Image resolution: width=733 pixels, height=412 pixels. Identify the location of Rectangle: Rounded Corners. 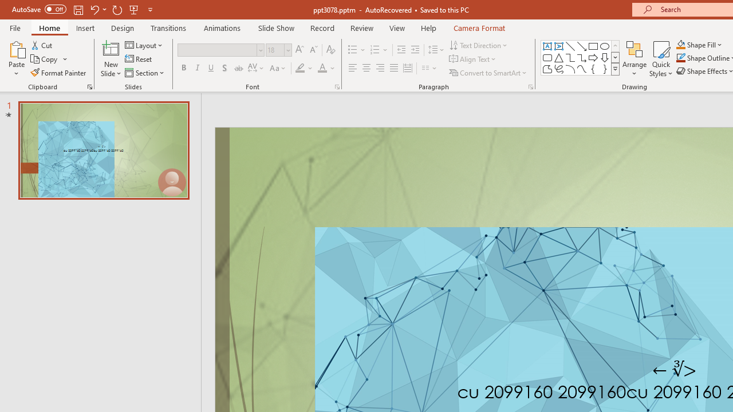
(547, 57).